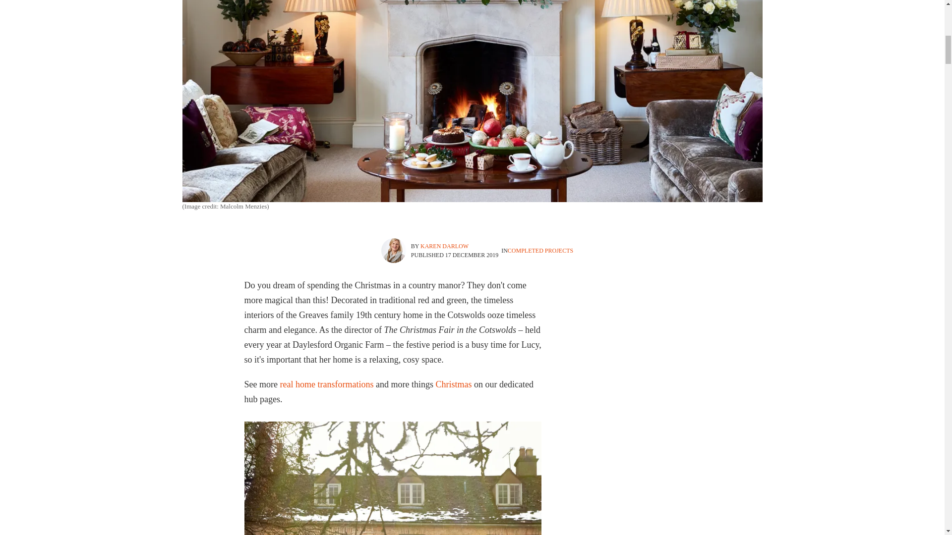 Image resolution: width=952 pixels, height=535 pixels. I want to click on COMPLETED PROJECTS, so click(540, 251).